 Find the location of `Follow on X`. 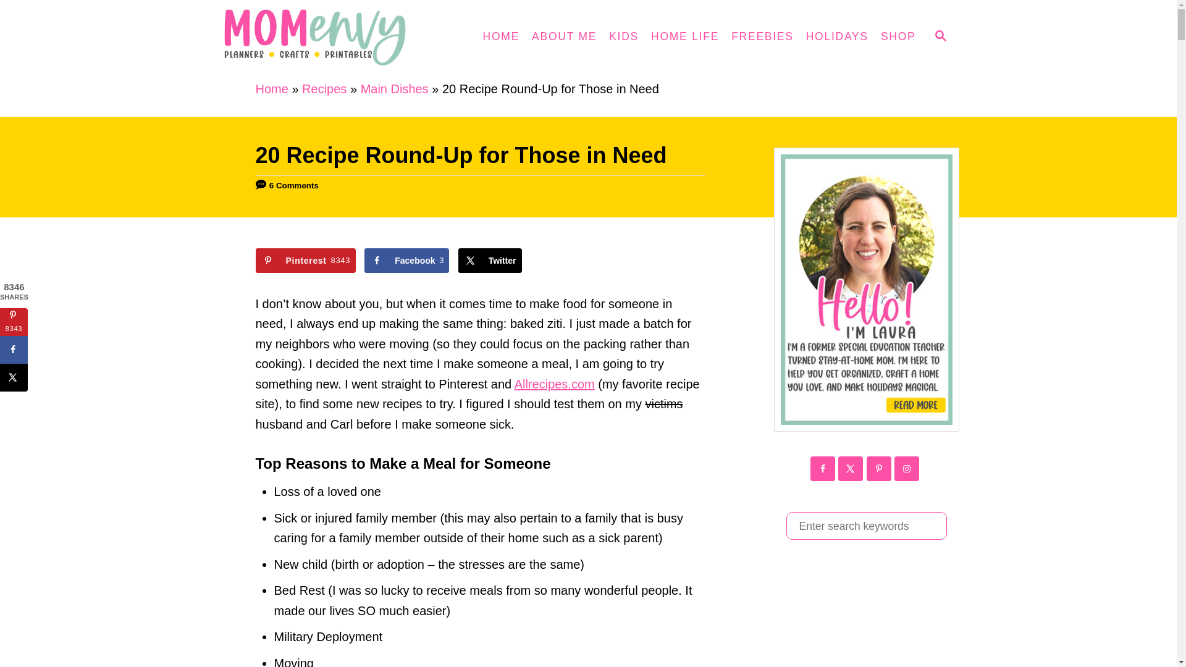

Follow on X is located at coordinates (851, 468).